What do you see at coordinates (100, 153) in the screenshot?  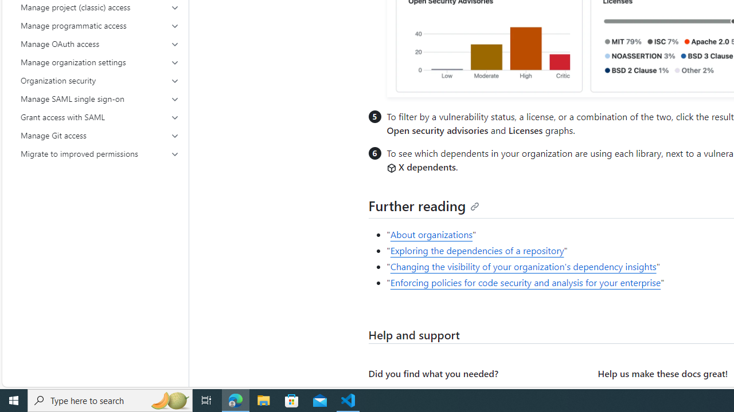 I see `Migrate to improved permissions` at bounding box center [100, 153].